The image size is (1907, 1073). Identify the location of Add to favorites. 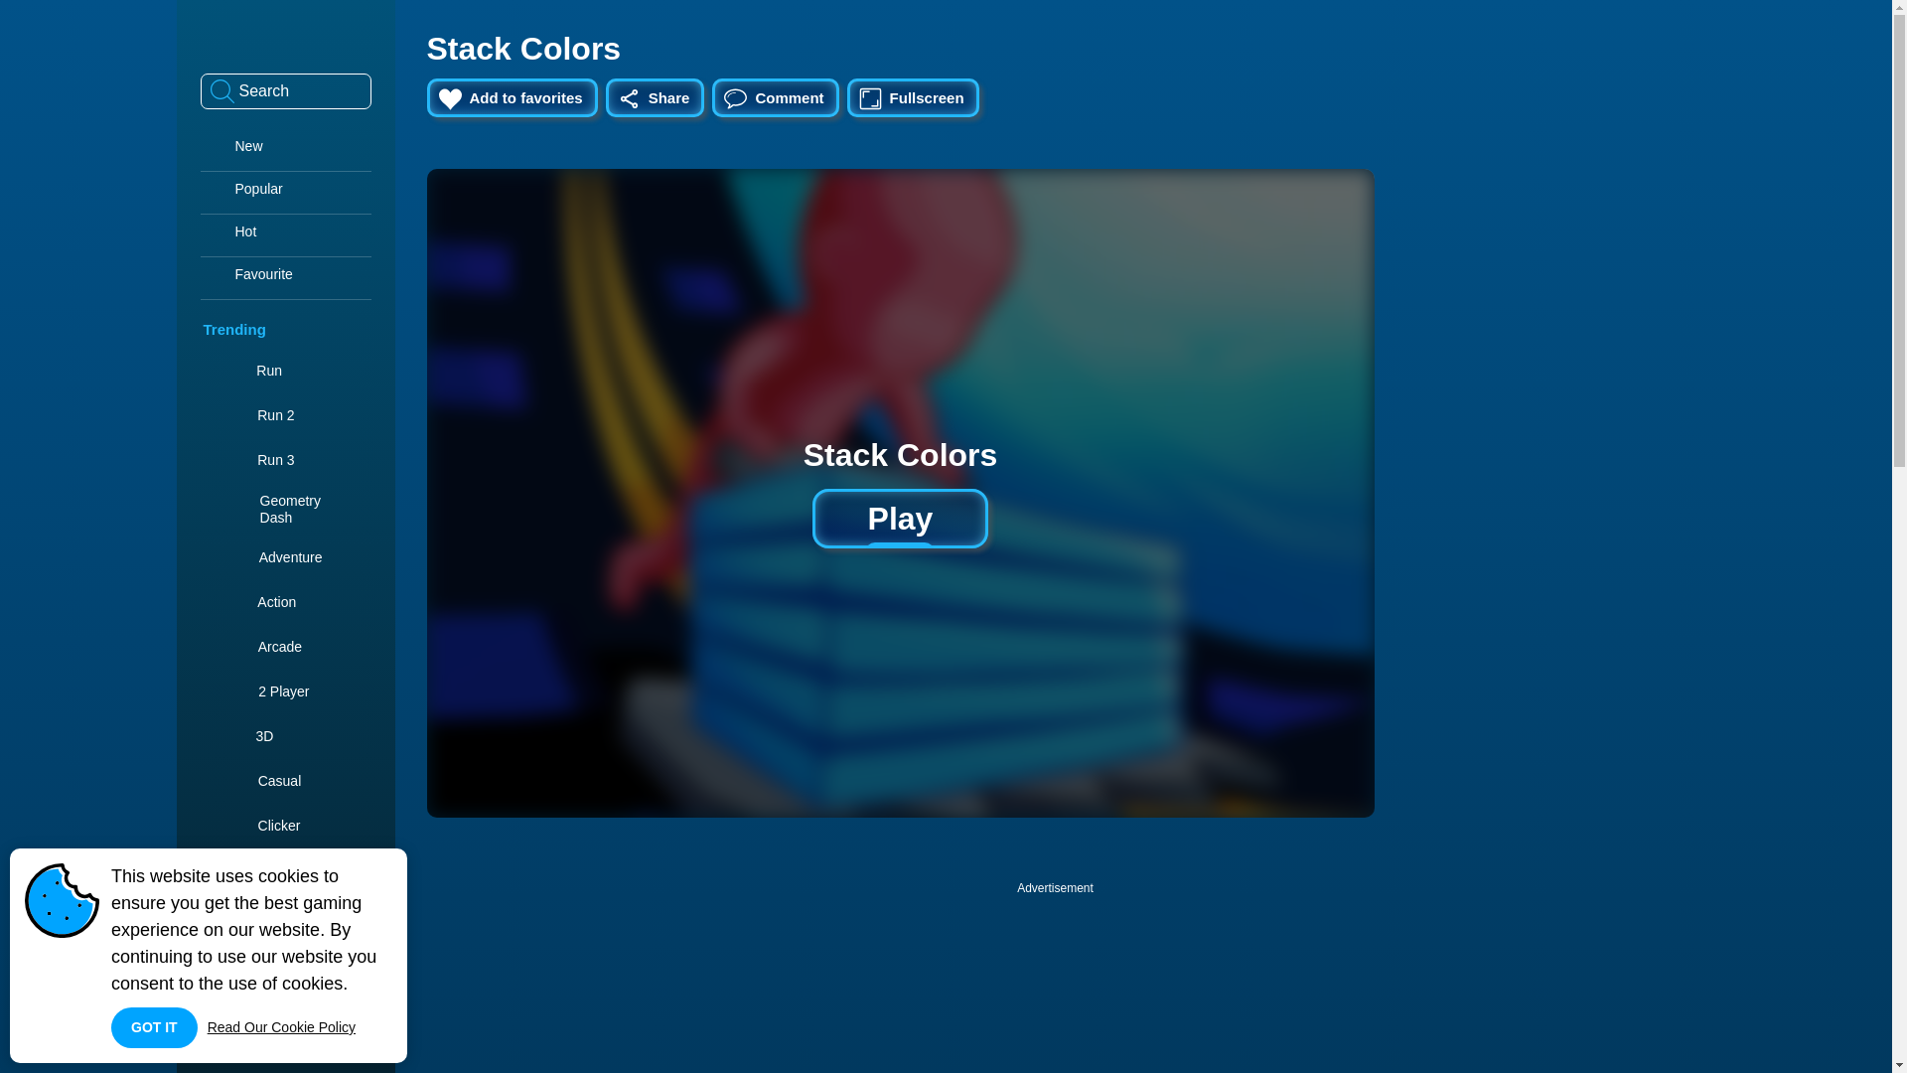
(513, 97).